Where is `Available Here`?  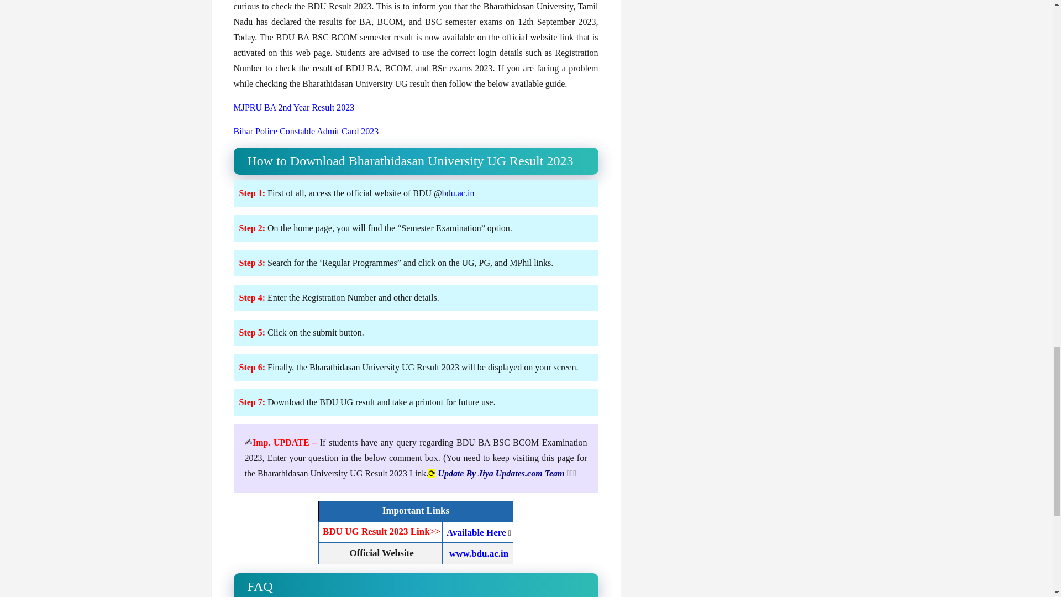 Available Here is located at coordinates (476, 532).